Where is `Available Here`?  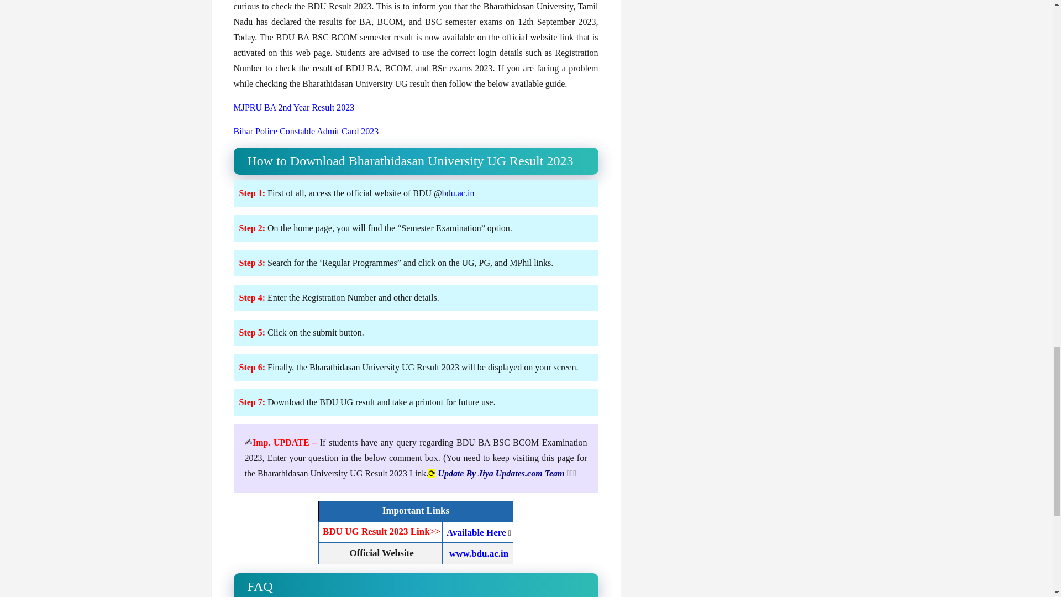 Available Here is located at coordinates (476, 532).